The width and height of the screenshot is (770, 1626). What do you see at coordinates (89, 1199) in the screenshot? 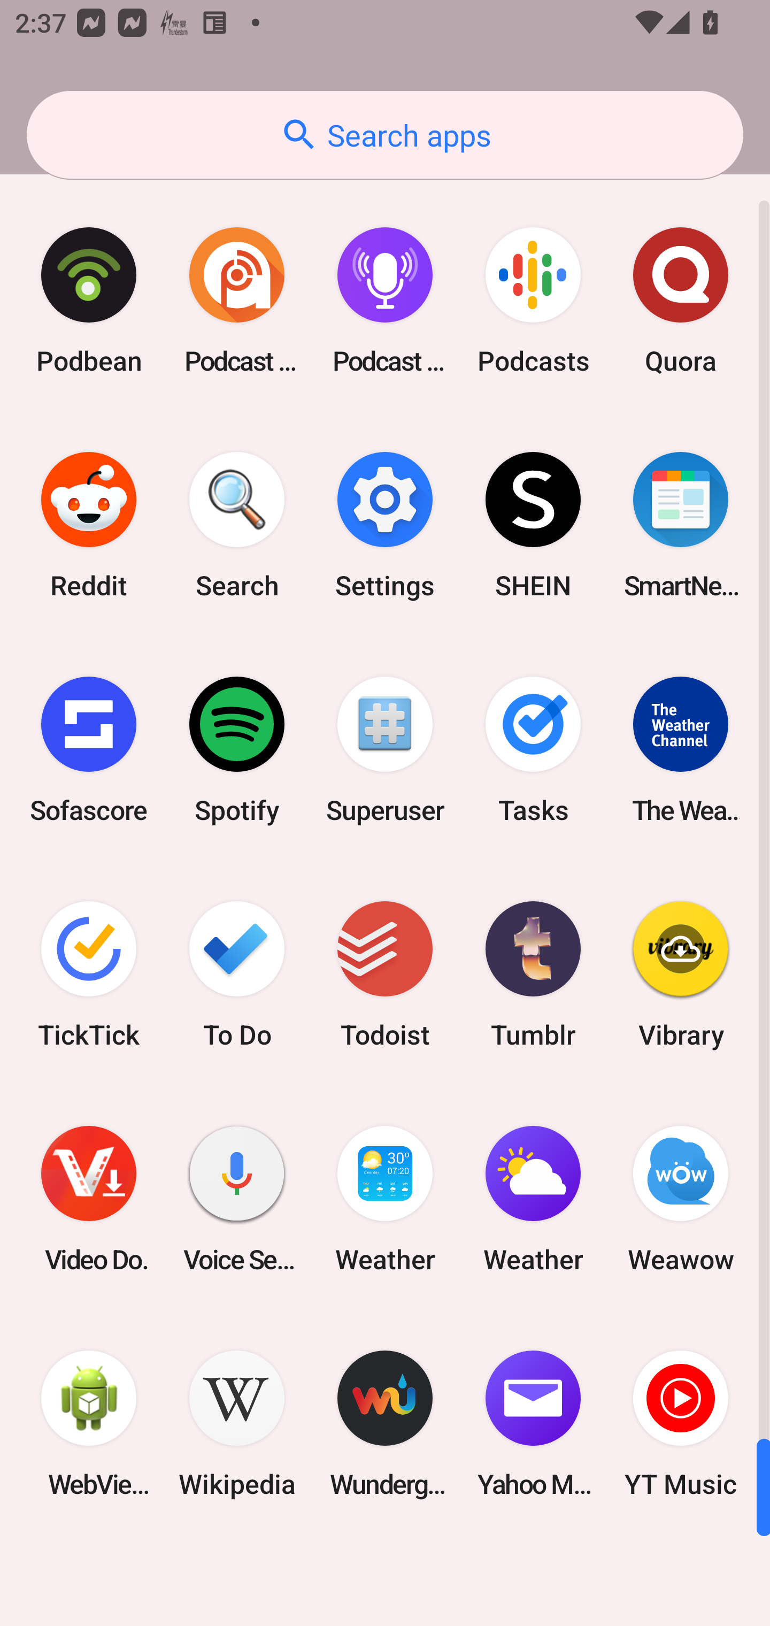
I see `Video Downloader & Ace Player` at bounding box center [89, 1199].